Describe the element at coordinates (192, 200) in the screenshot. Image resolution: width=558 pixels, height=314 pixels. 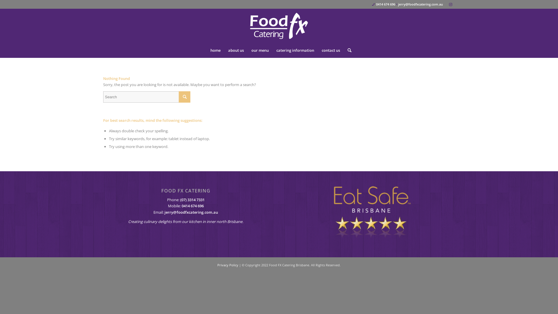
I see `(07) 3314 7331` at that location.